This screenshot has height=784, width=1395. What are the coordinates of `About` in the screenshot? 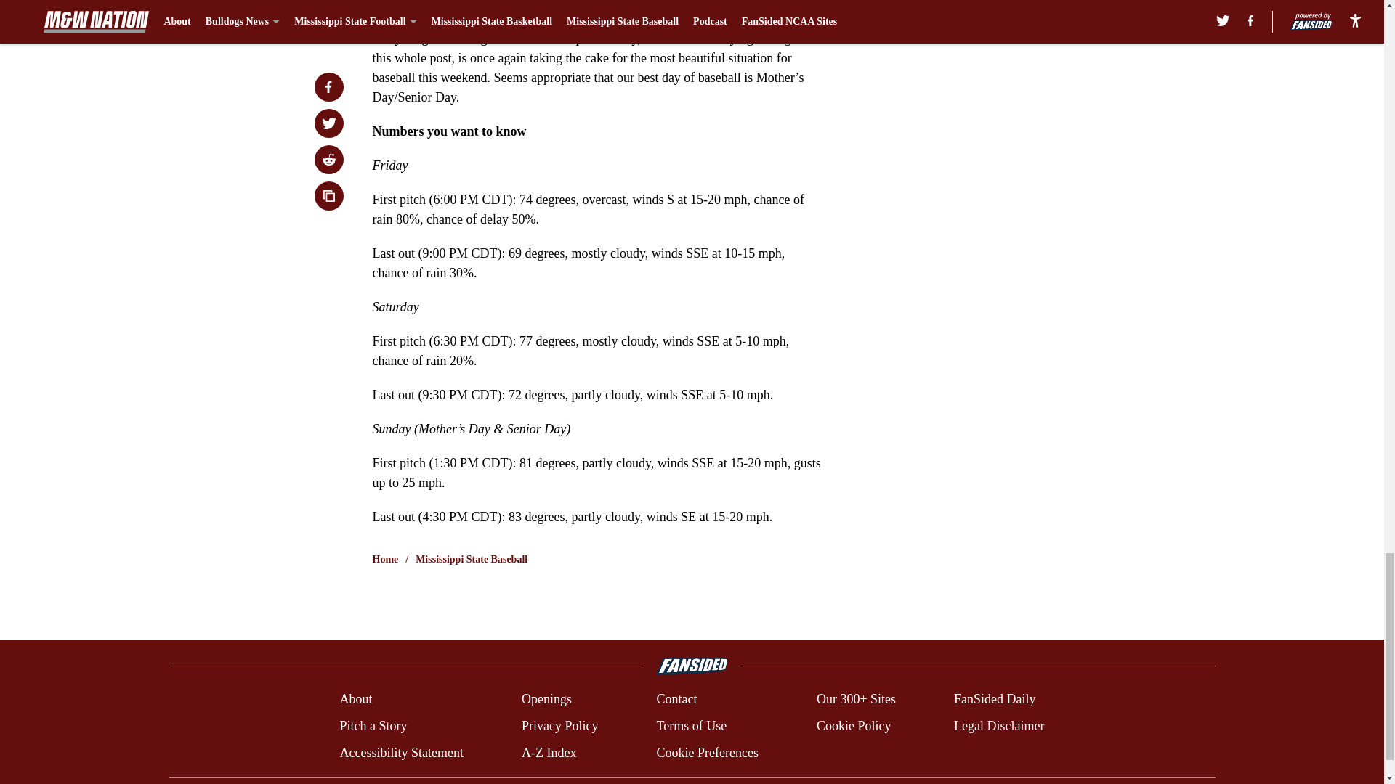 It's located at (355, 700).